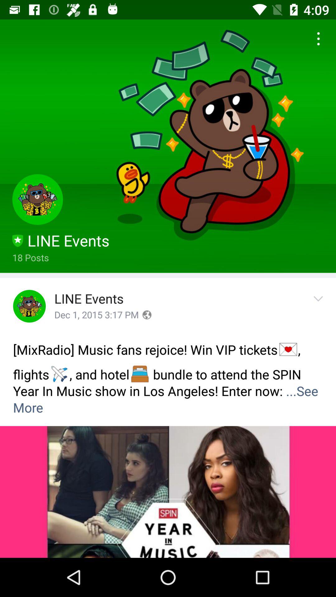  Describe the element at coordinates (89, 299) in the screenshot. I see `click on the text line events` at that location.